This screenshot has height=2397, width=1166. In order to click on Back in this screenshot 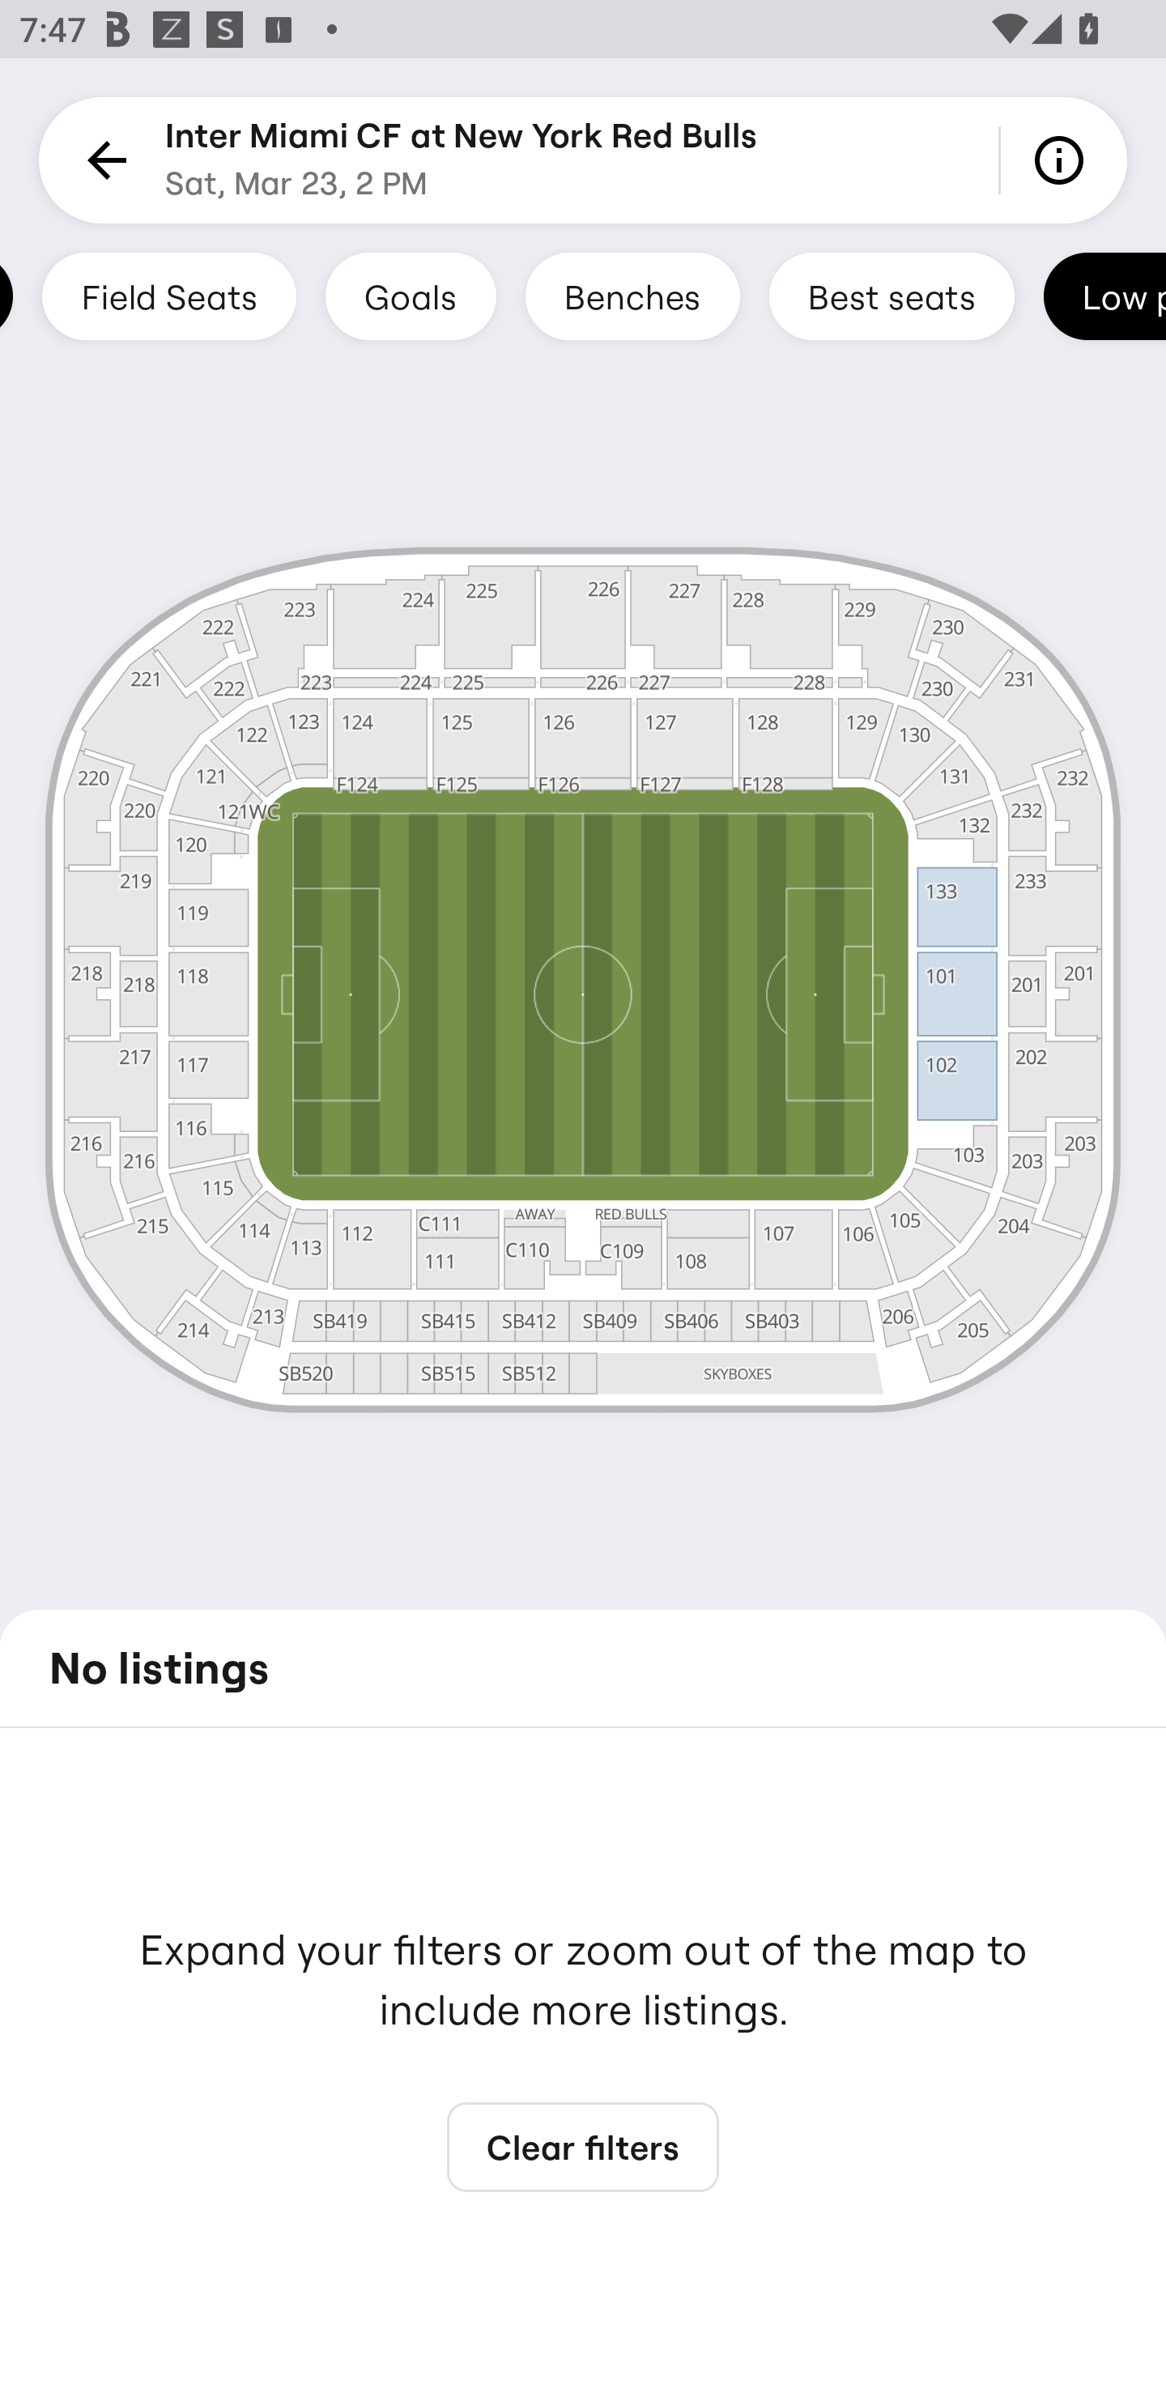, I will do `click(102, 160)`.